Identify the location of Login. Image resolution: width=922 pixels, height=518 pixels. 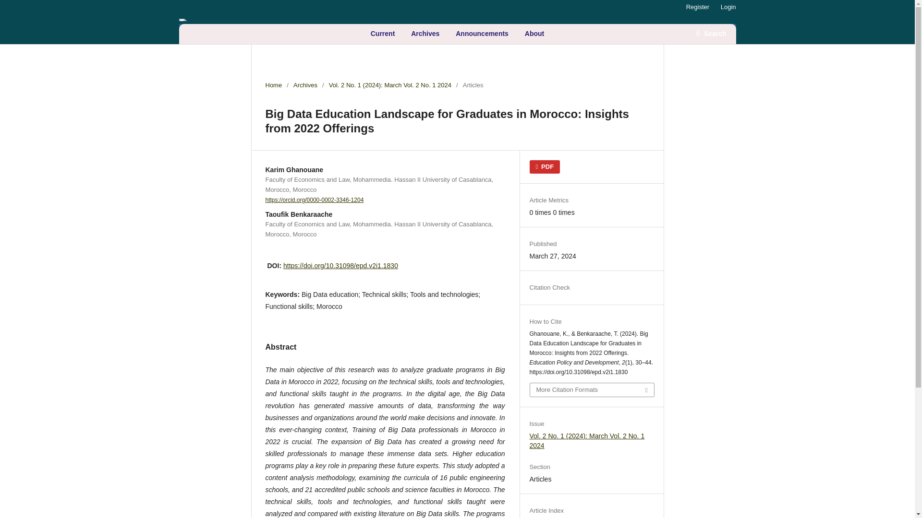
(726, 7).